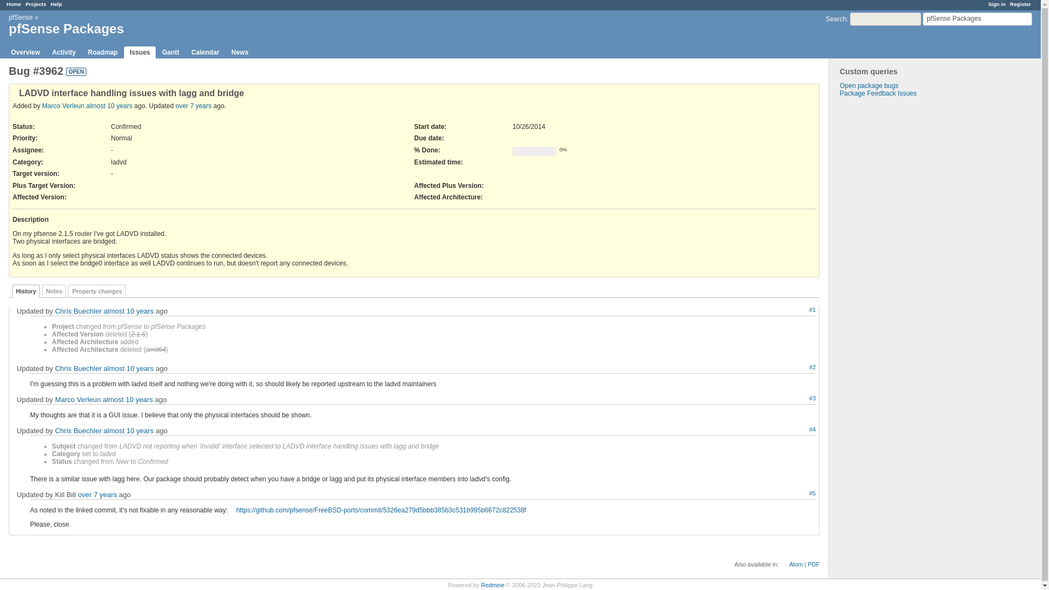 This screenshot has width=1049, height=590. Describe the element at coordinates (54, 291) in the screenshot. I see `Notes` at that location.